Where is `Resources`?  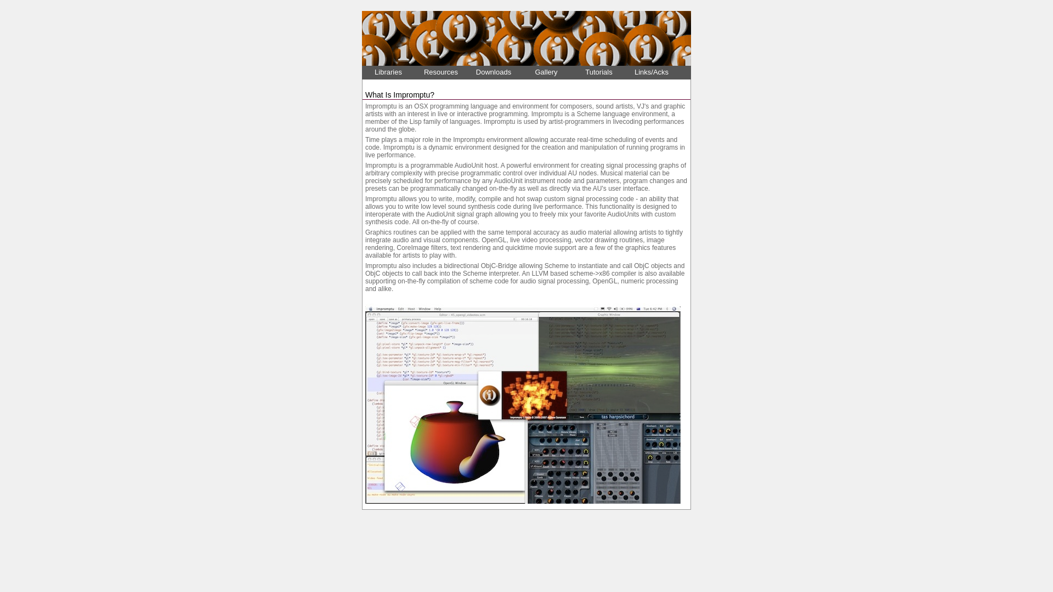
Resources is located at coordinates (441, 72).